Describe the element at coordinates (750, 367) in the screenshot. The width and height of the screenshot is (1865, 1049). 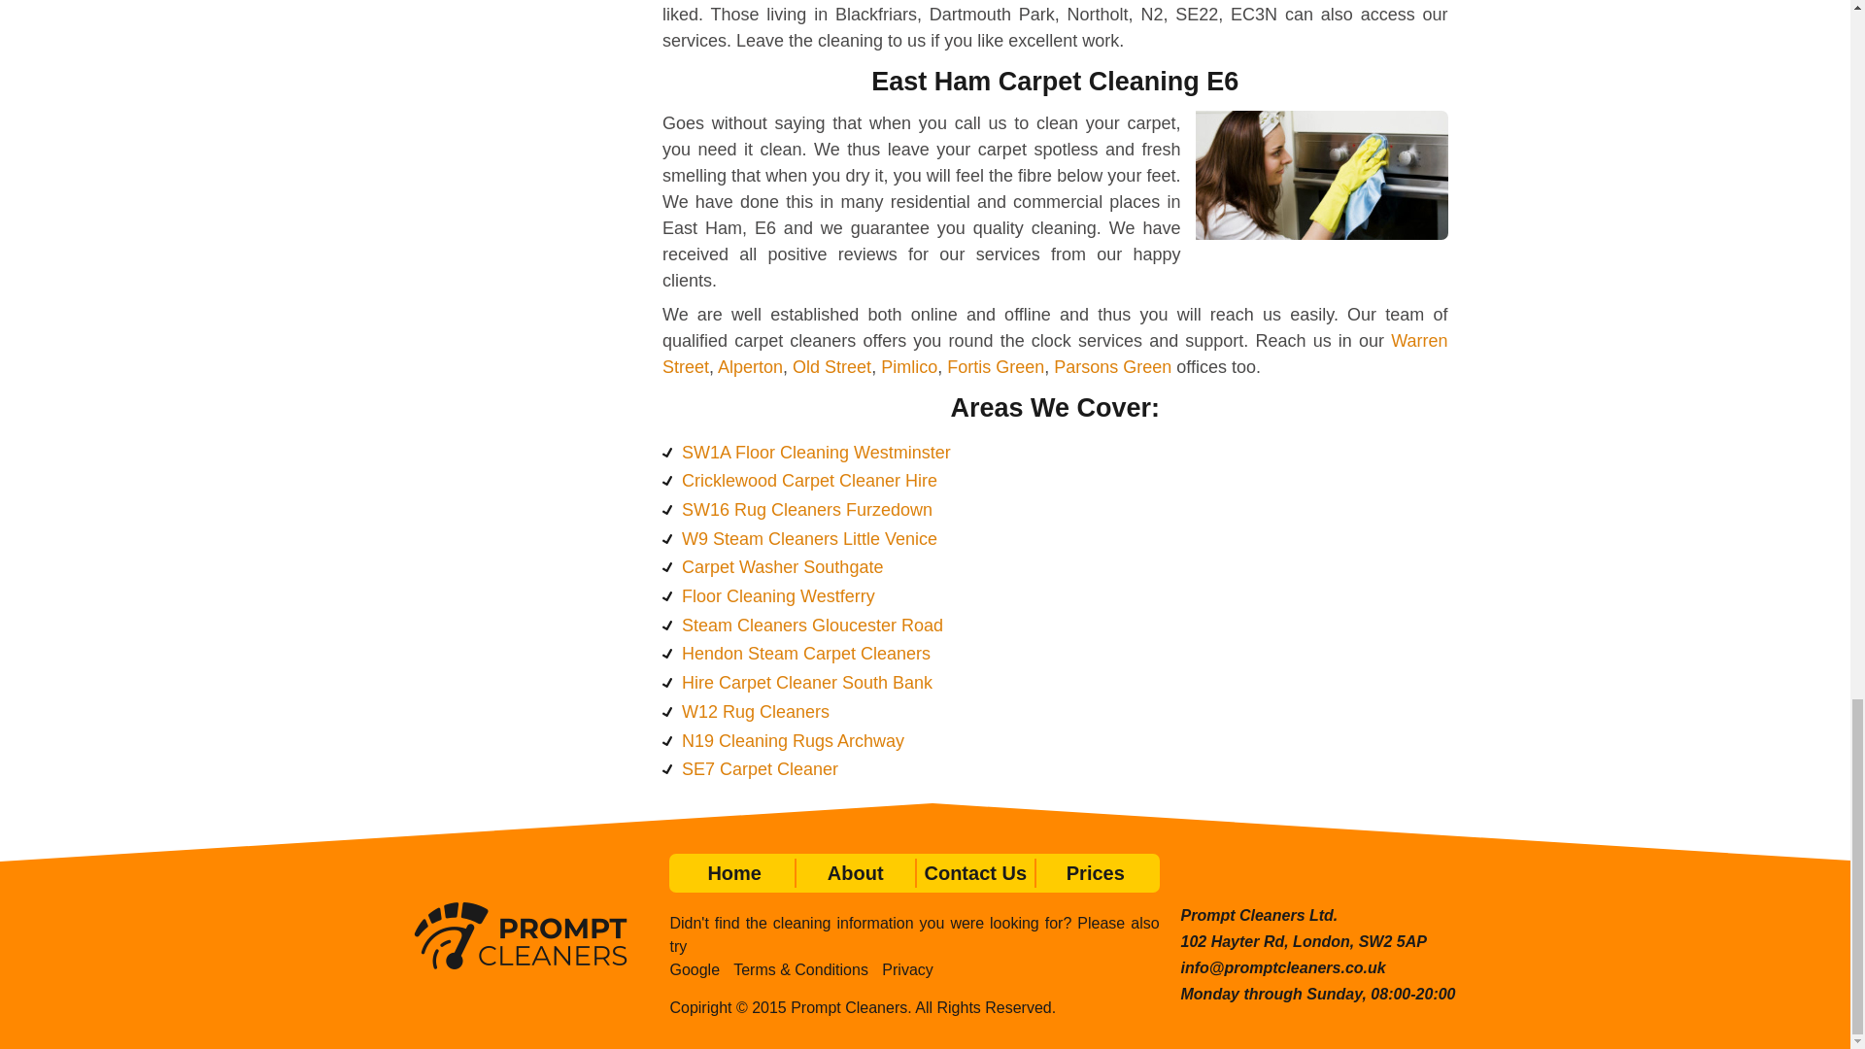
I see `Alperton` at that location.